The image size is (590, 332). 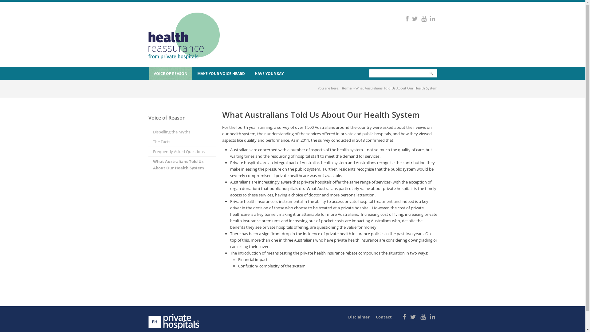 What do you see at coordinates (182, 142) in the screenshot?
I see `The Facts` at bounding box center [182, 142].